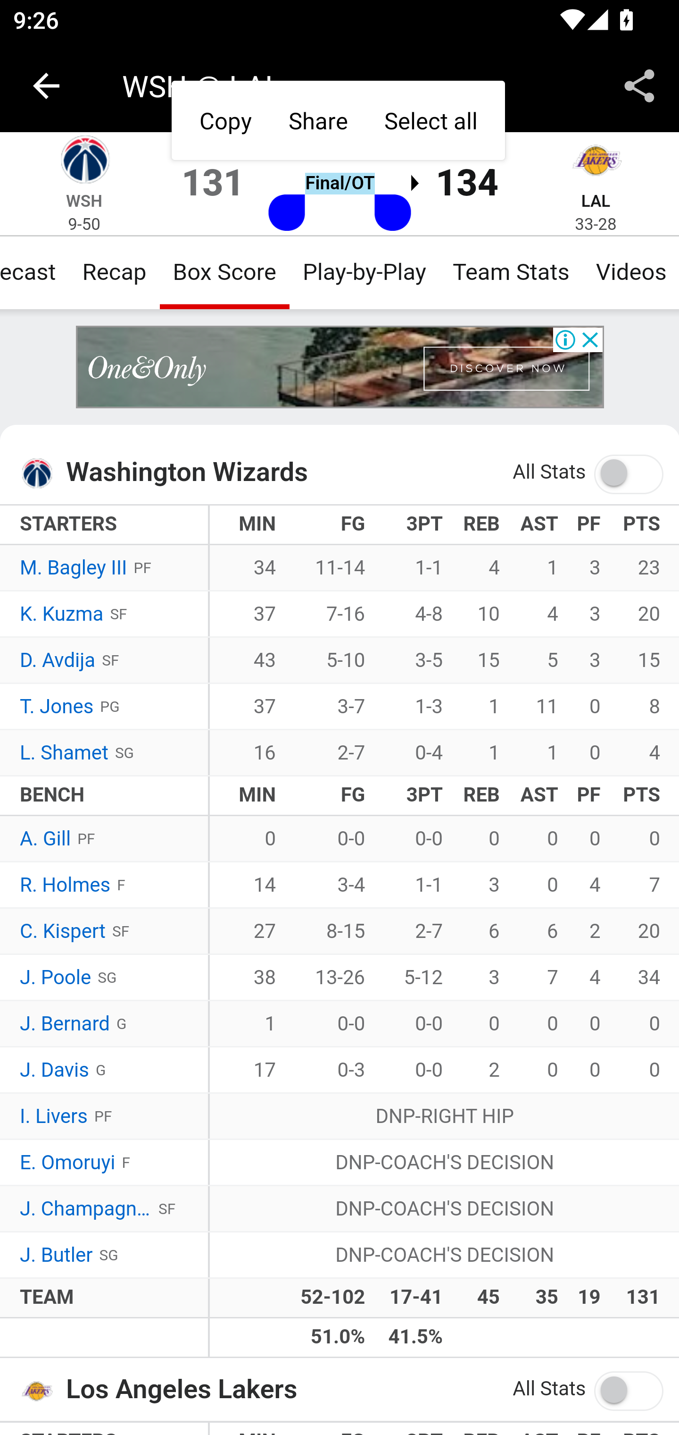  I want to click on E. Omoruyi, so click(67, 1163).